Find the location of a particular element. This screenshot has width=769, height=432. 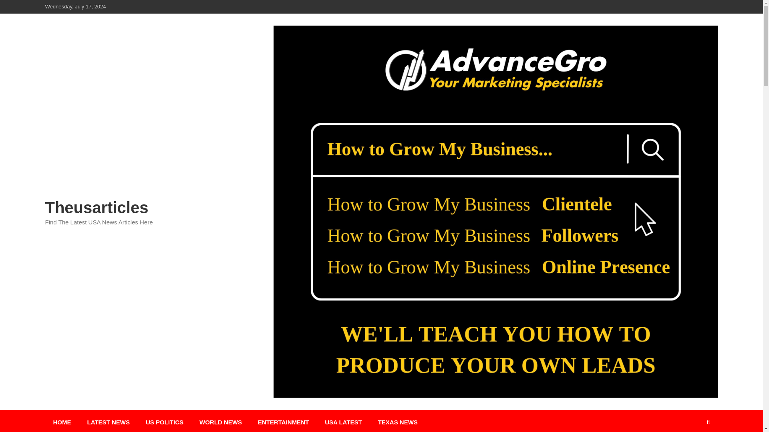

US POLITICS is located at coordinates (164, 421).